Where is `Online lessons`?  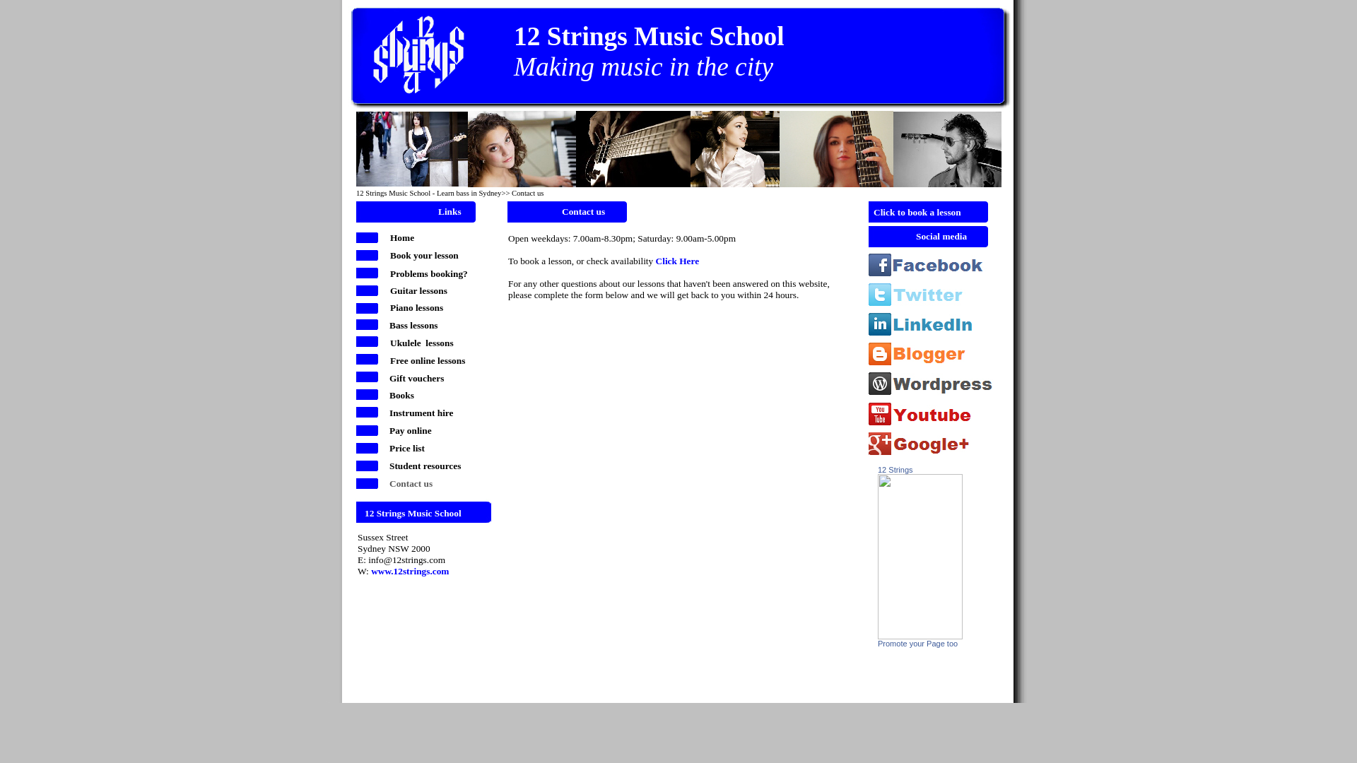
Online lessons is located at coordinates (369, 360).